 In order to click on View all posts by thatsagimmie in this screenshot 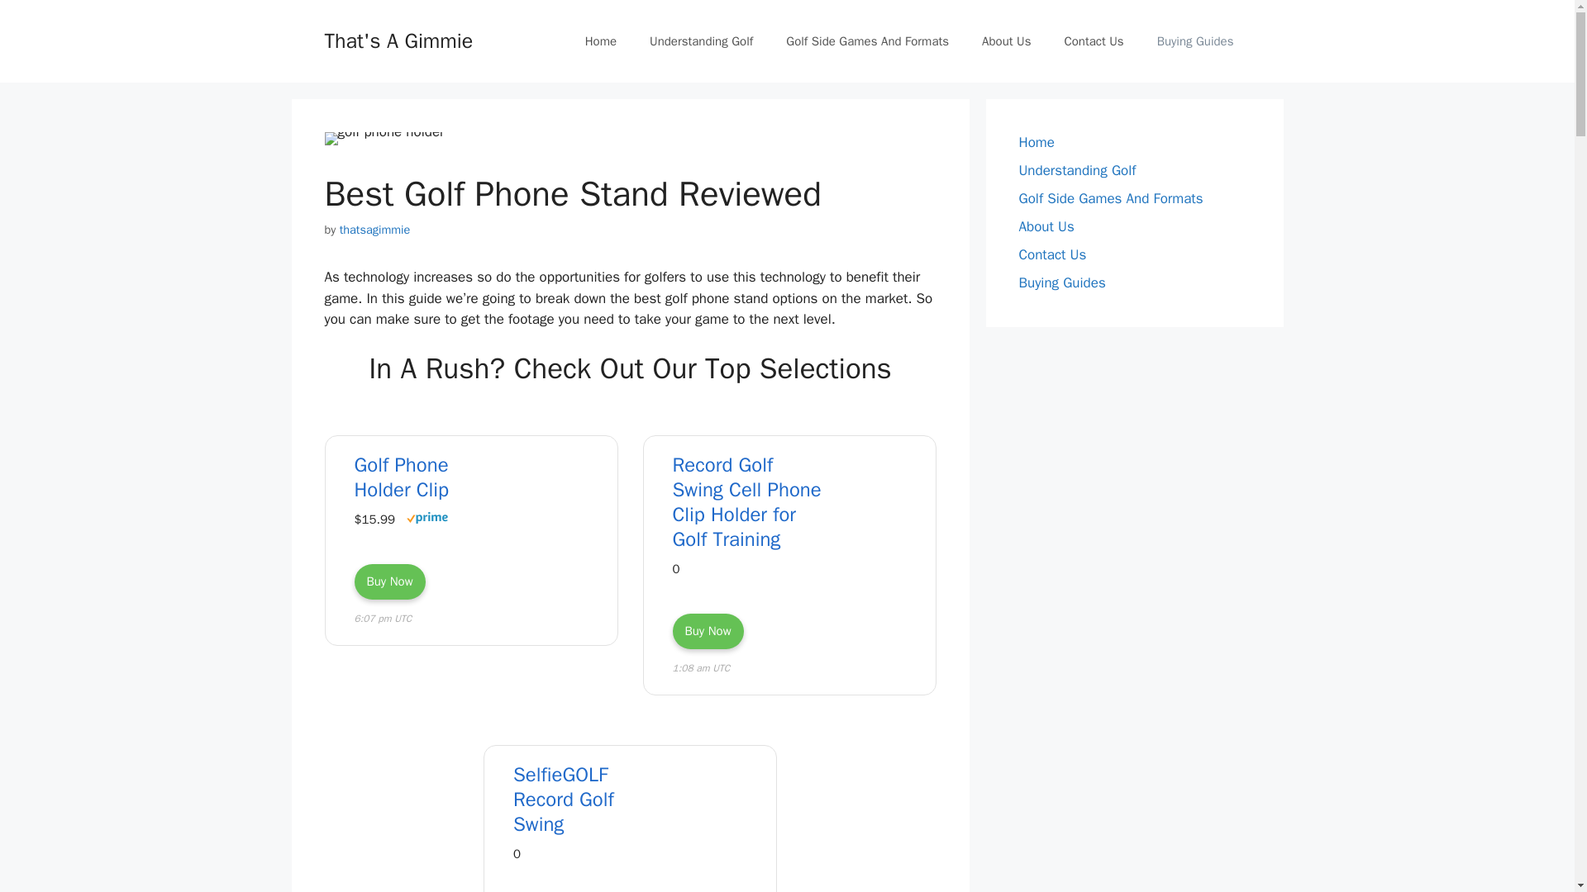, I will do `click(375, 230)`.